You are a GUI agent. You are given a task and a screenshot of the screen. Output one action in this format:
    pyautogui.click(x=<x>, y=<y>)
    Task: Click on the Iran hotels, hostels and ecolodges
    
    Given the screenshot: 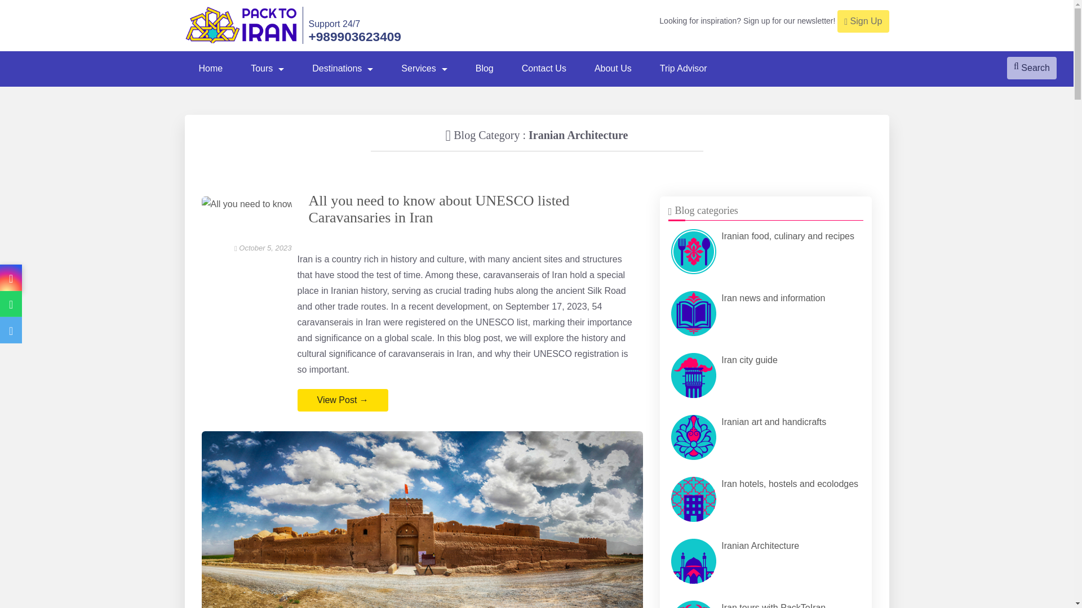 What is the action you would take?
    pyautogui.click(x=693, y=499)
    